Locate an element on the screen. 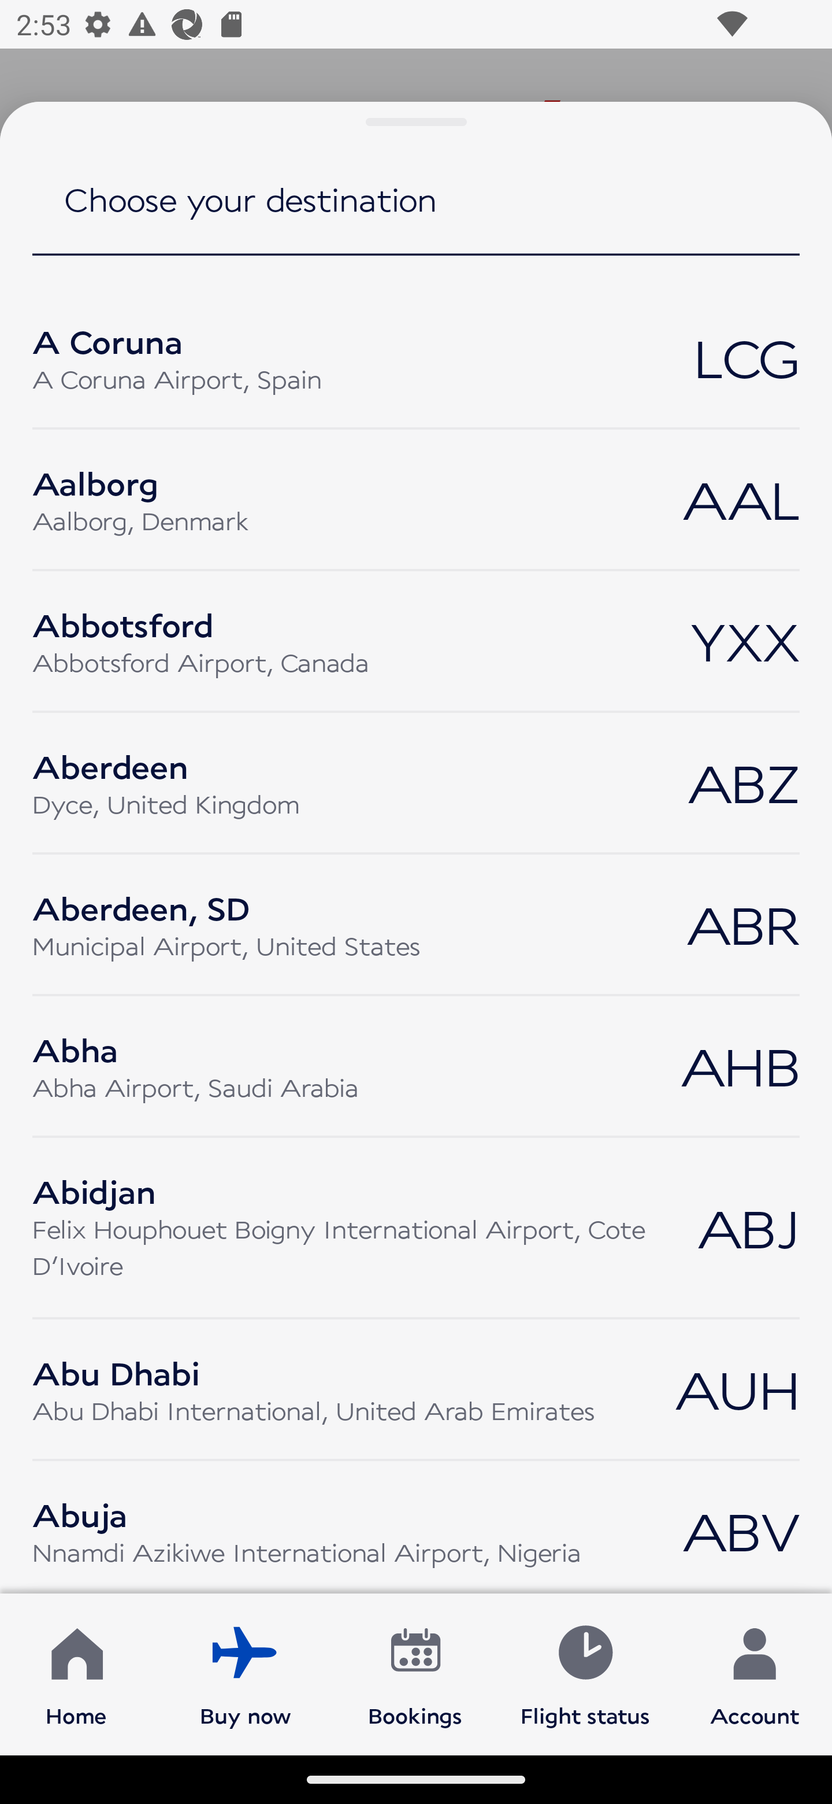  Bookings is located at coordinates (415, 1673).